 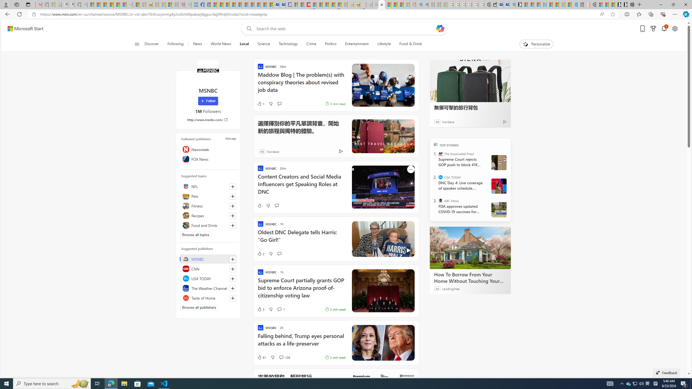 I want to click on The Weather Channel, so click(x=208, y=288).